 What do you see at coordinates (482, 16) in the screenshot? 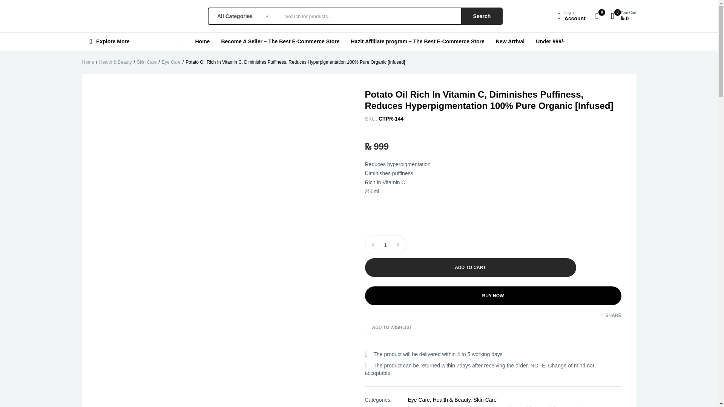
I see `1` at bounding box center [482, 16].